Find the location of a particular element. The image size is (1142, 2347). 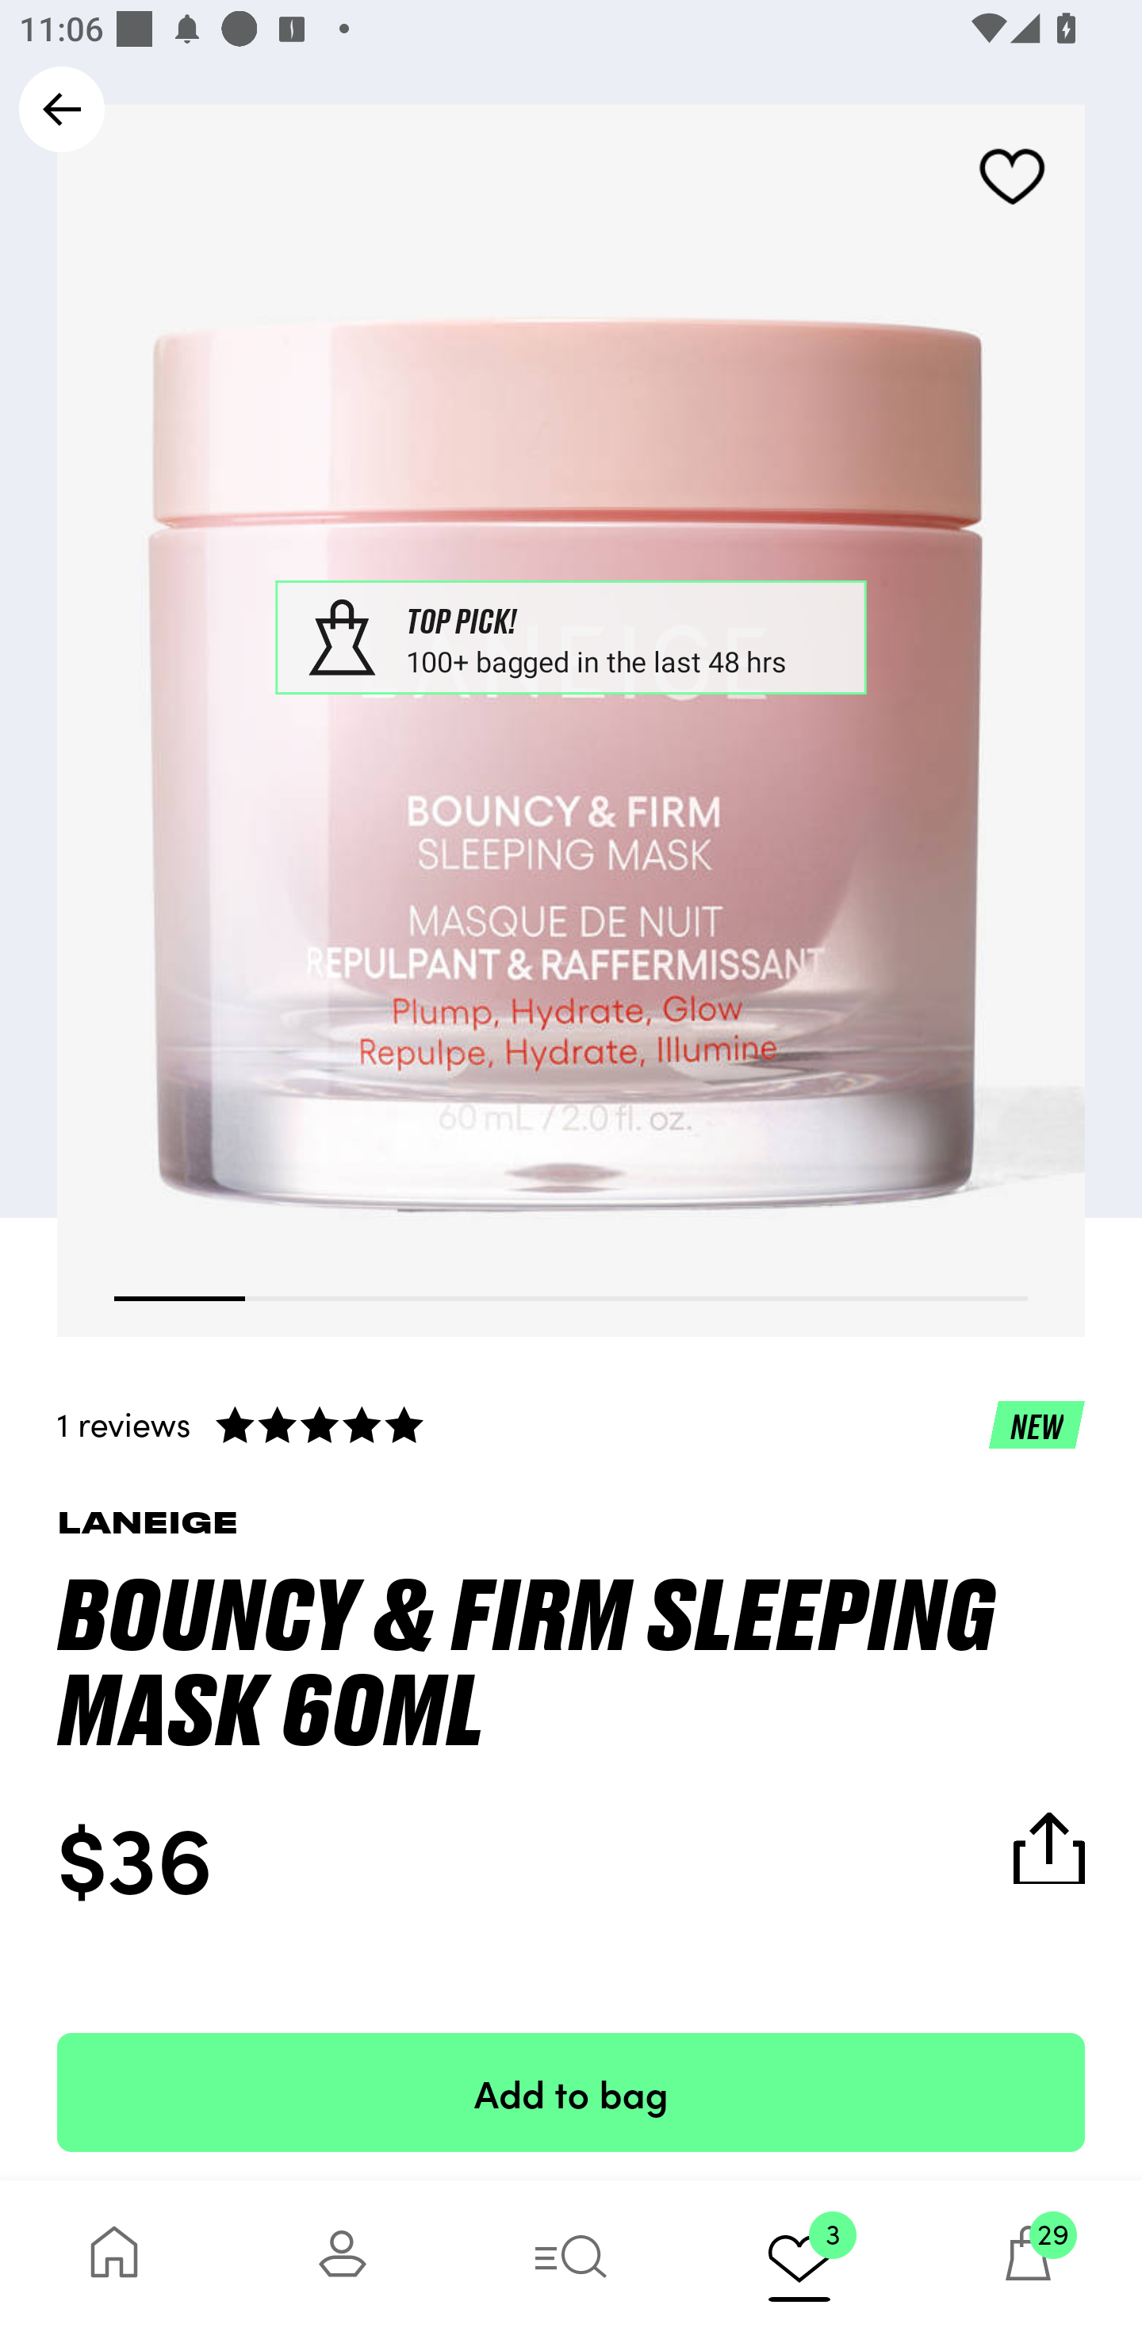

29 is located at coordinates (1028, 2263).